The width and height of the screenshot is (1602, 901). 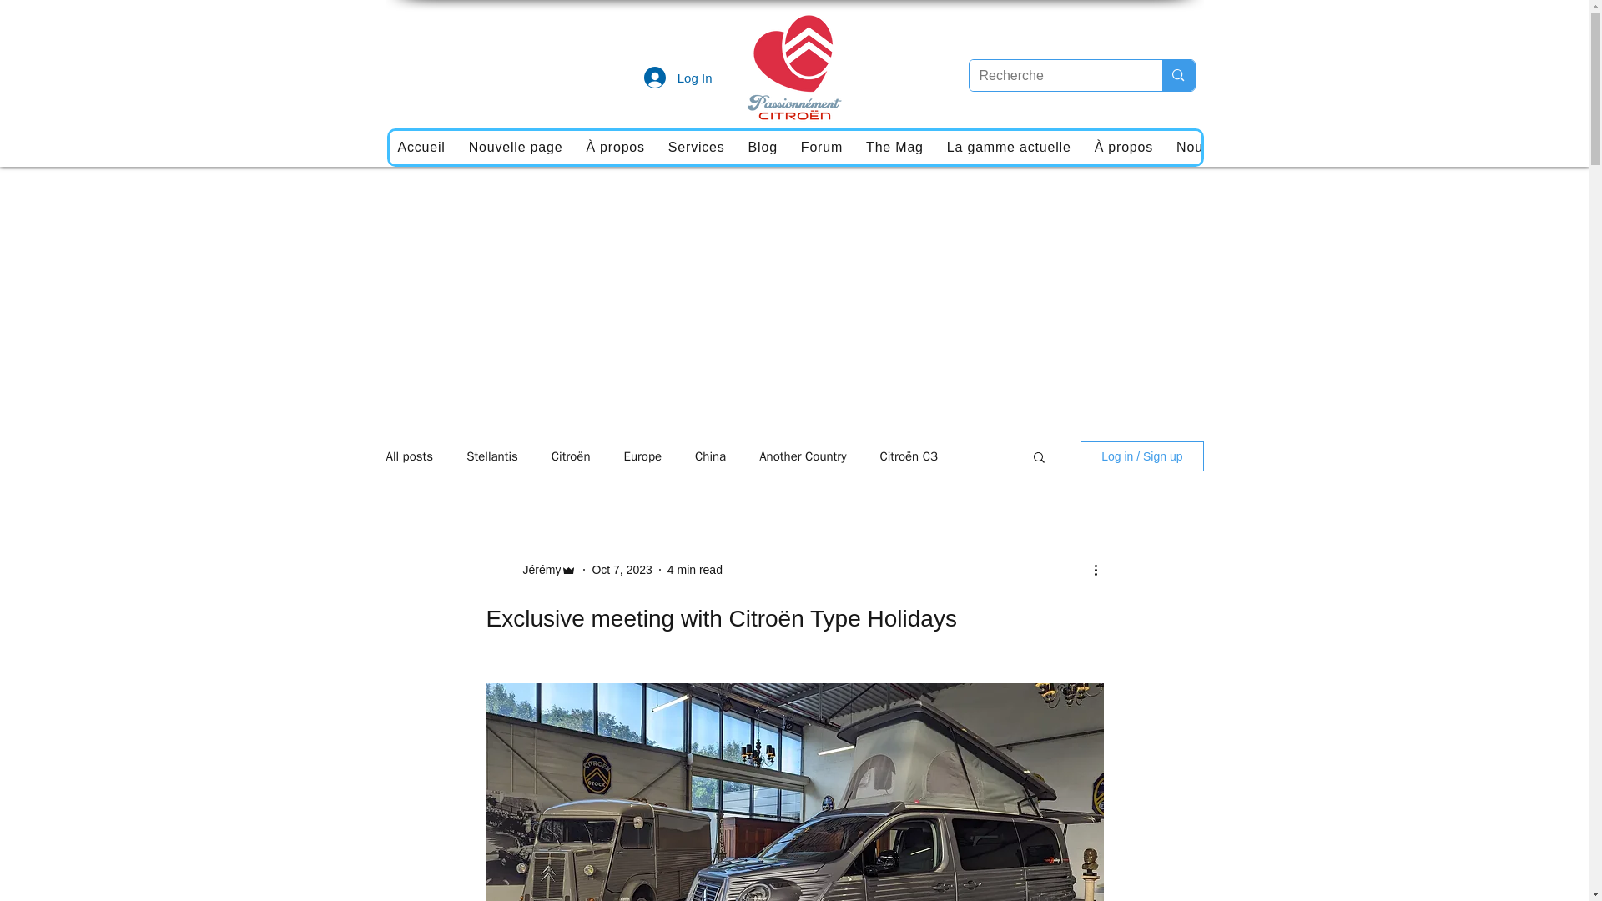 I want to click on Blog, so click(x=763, y=147).